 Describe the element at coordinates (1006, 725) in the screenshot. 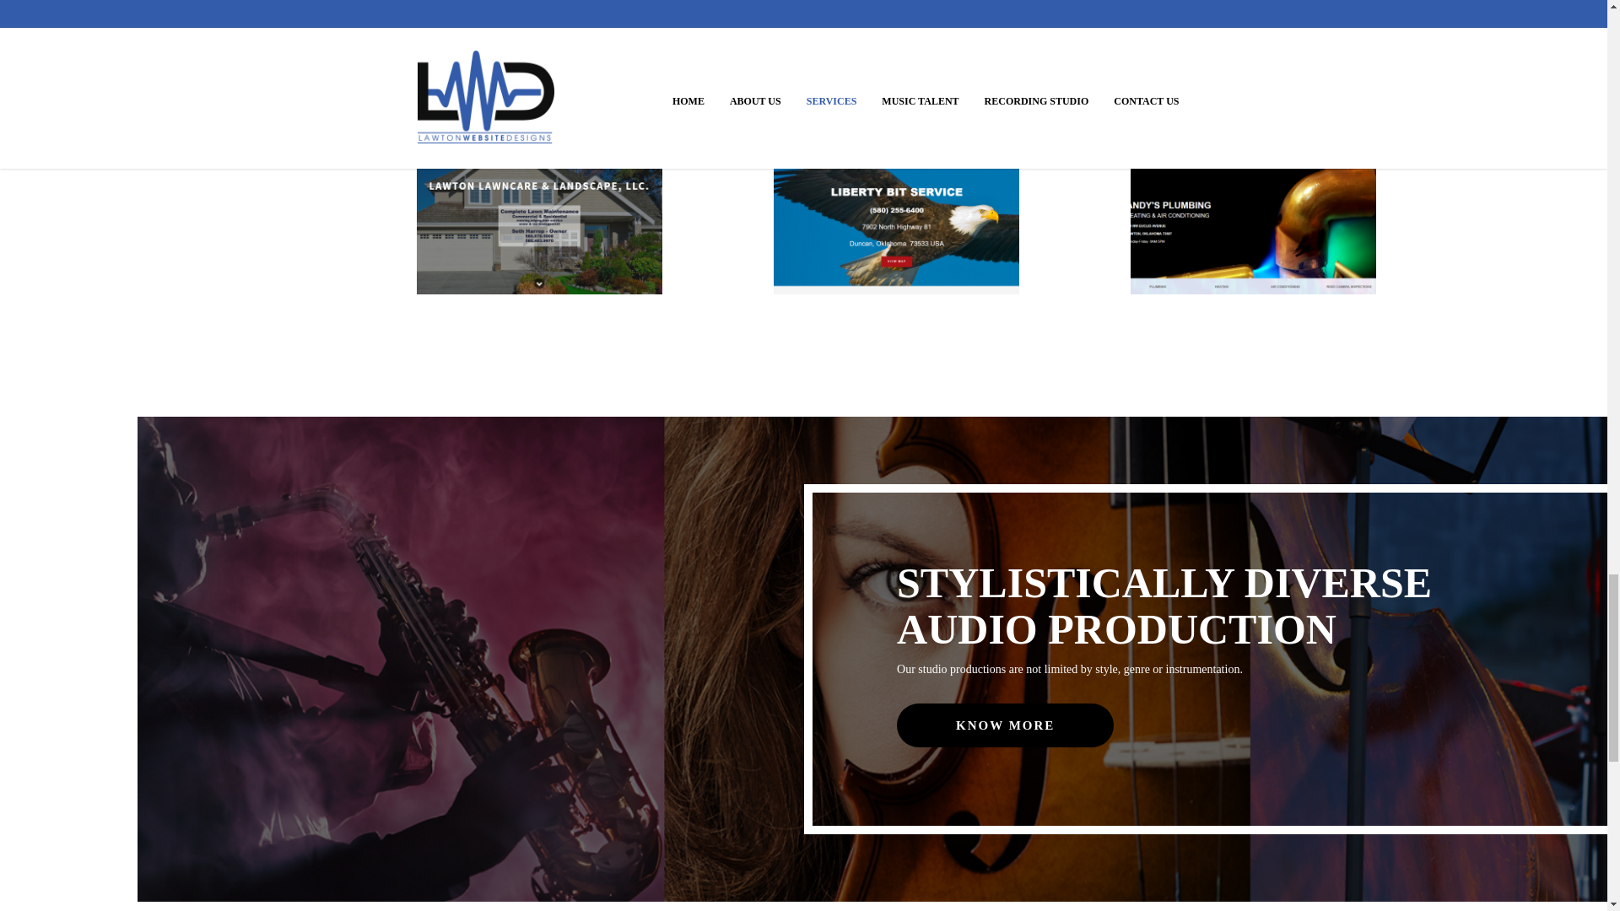

I see `KNOW MORE` at that location.